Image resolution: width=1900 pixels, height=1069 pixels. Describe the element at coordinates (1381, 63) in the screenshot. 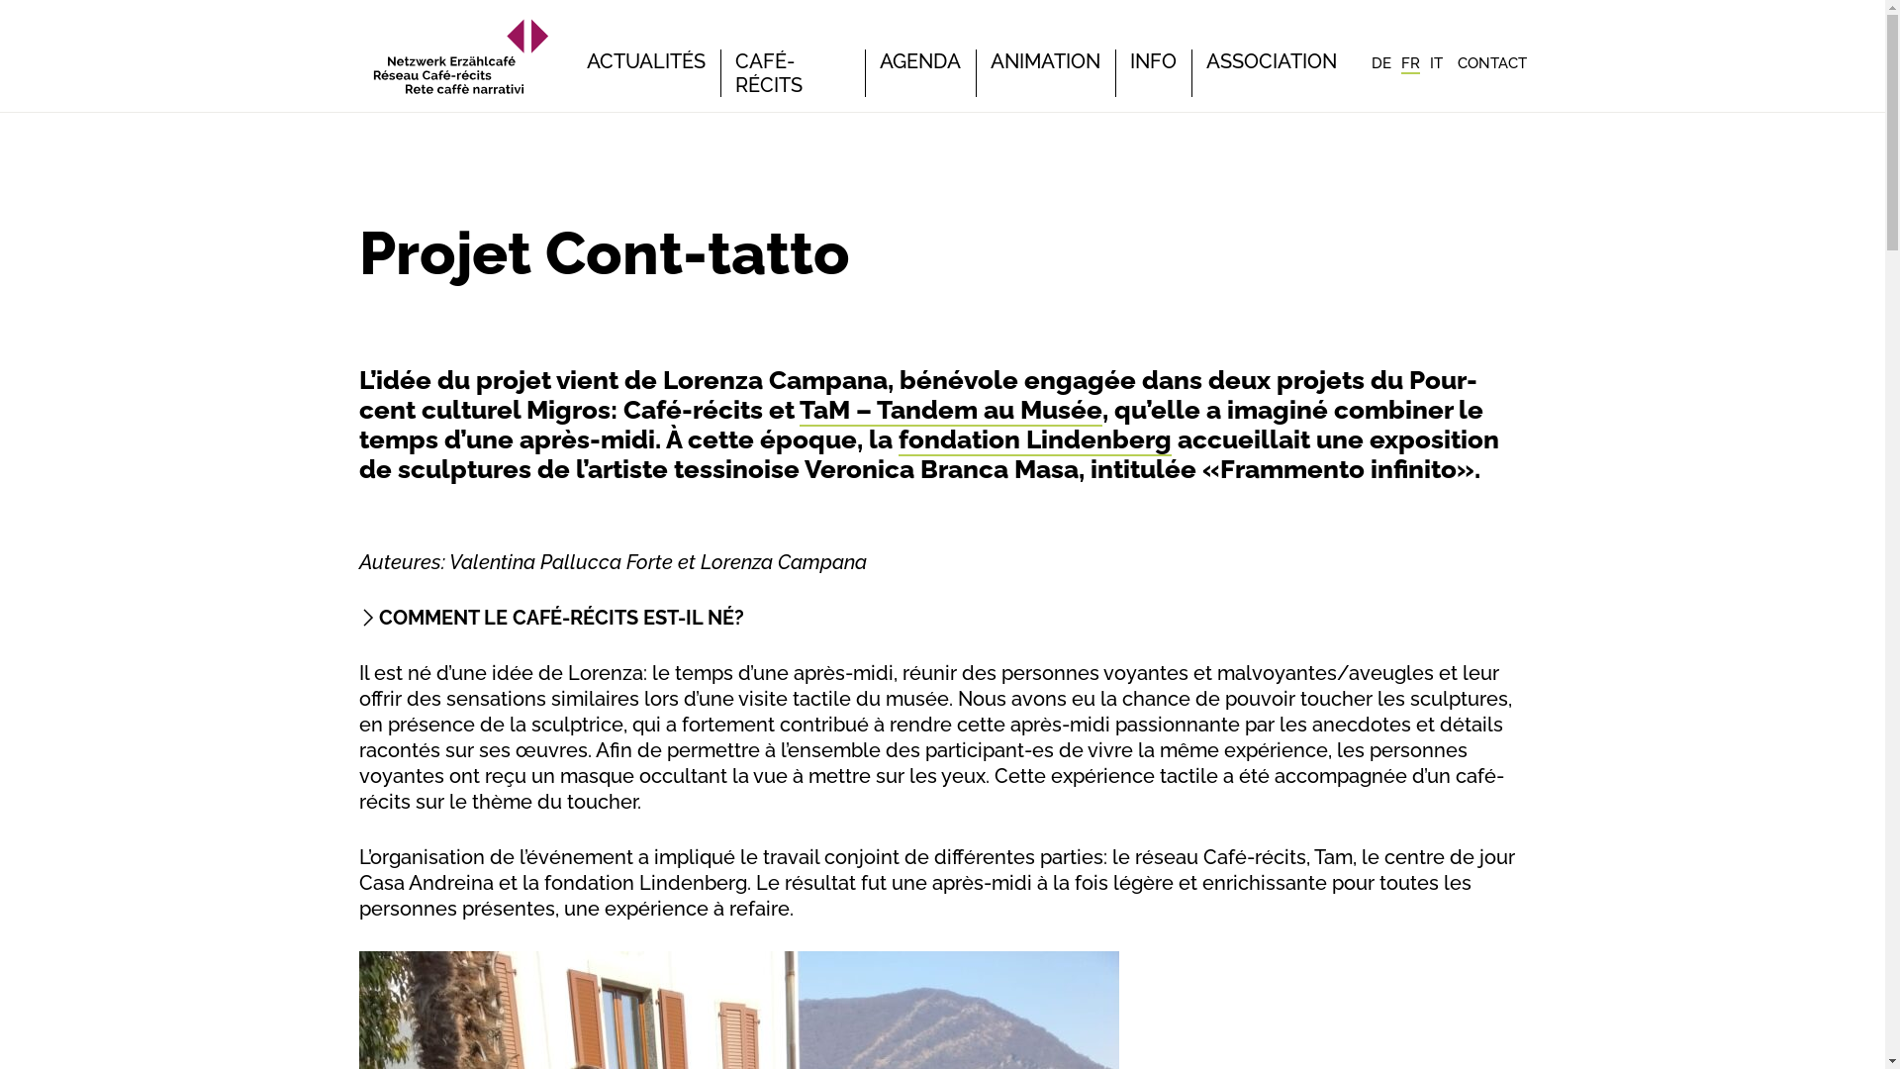

I see `DE` at that location.